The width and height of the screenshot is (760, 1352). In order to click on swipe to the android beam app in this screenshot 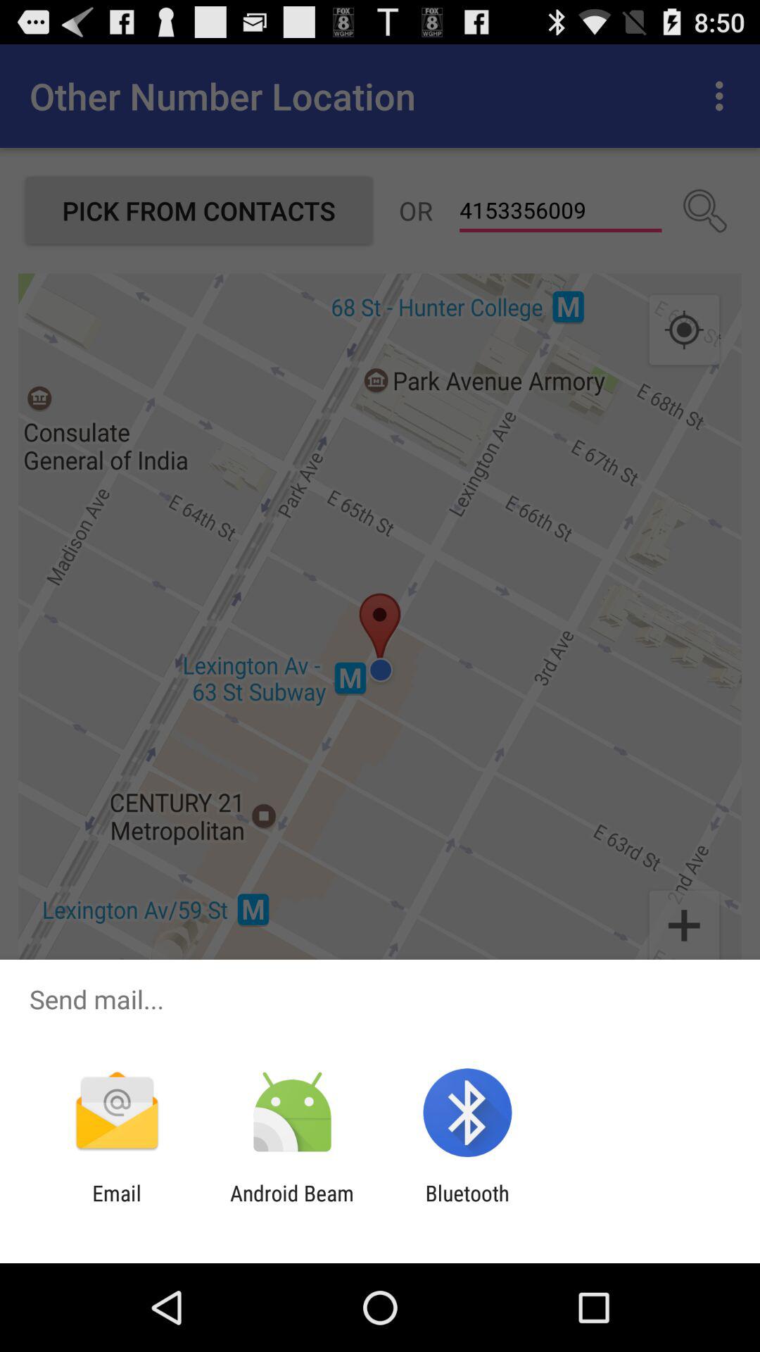, I will do `click(291, 1206)`.